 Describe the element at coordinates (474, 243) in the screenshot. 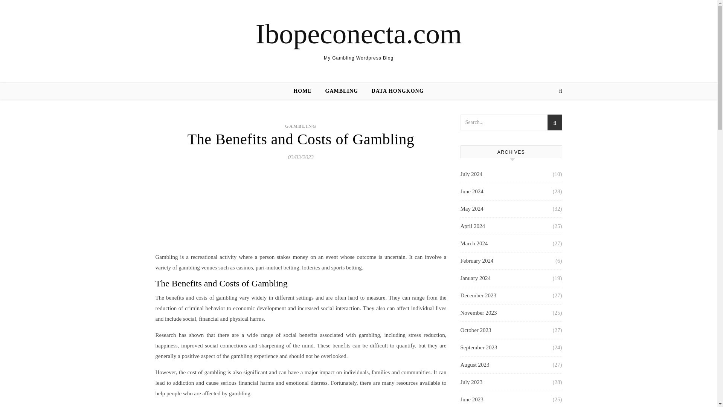

I see `March 2024` at that location.